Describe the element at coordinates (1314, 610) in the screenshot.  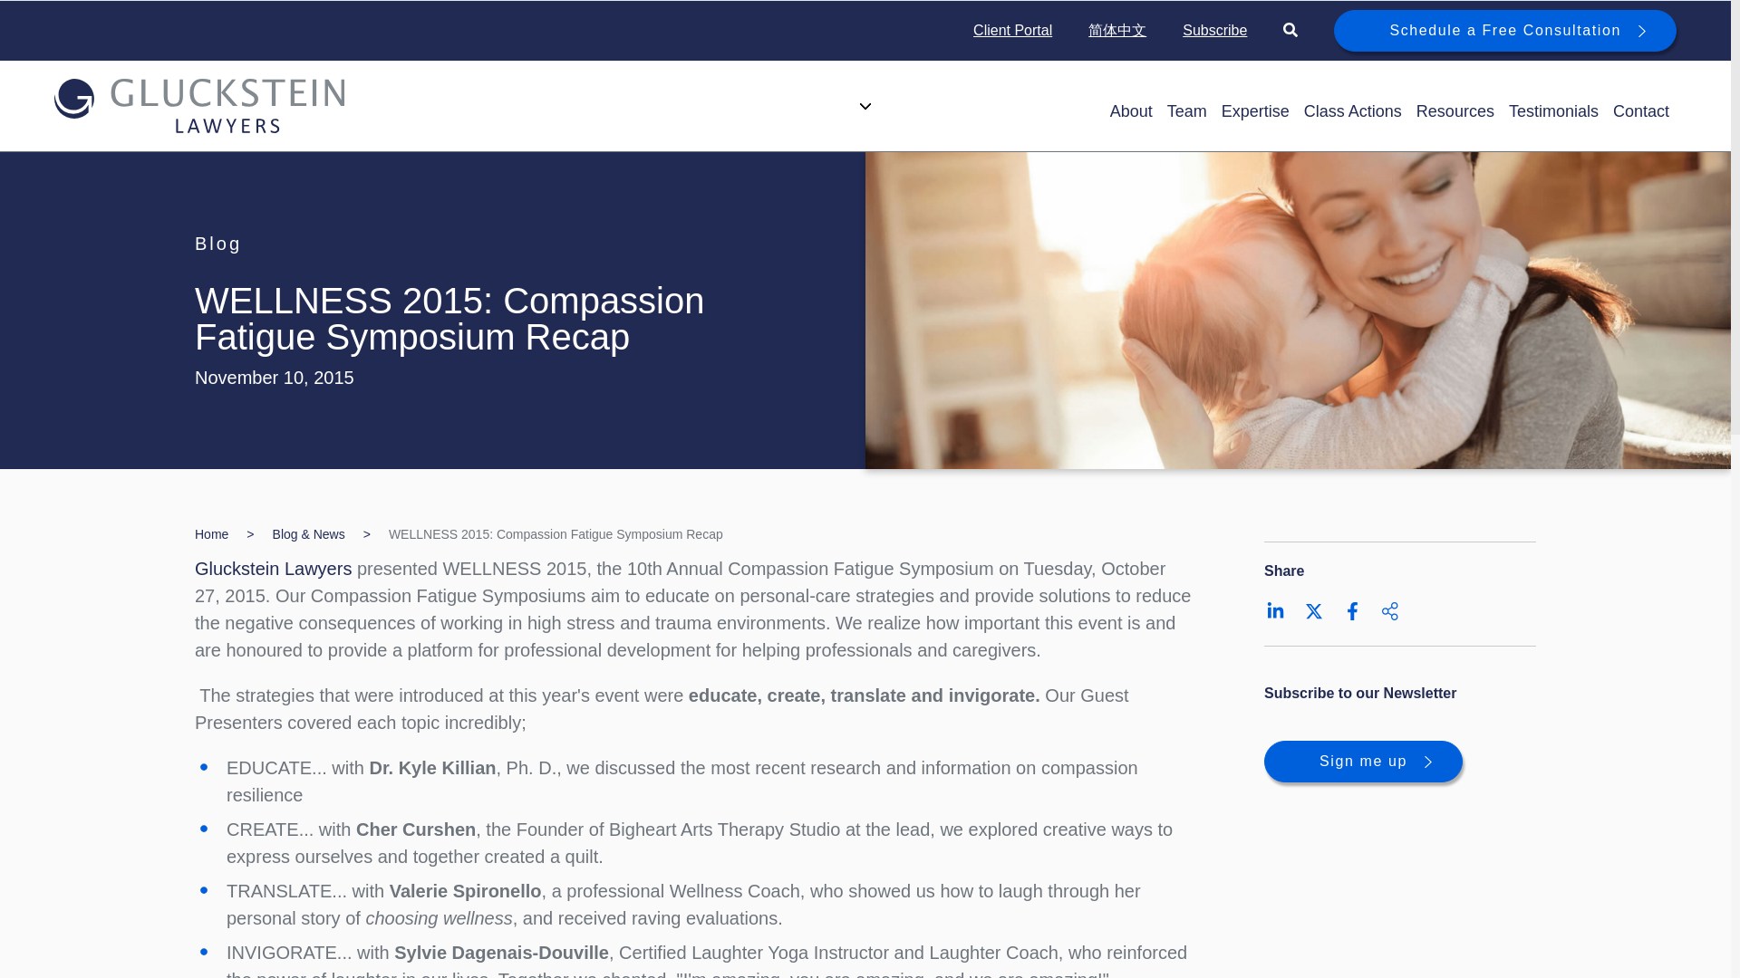
I see `Share on Twitter` at that location.